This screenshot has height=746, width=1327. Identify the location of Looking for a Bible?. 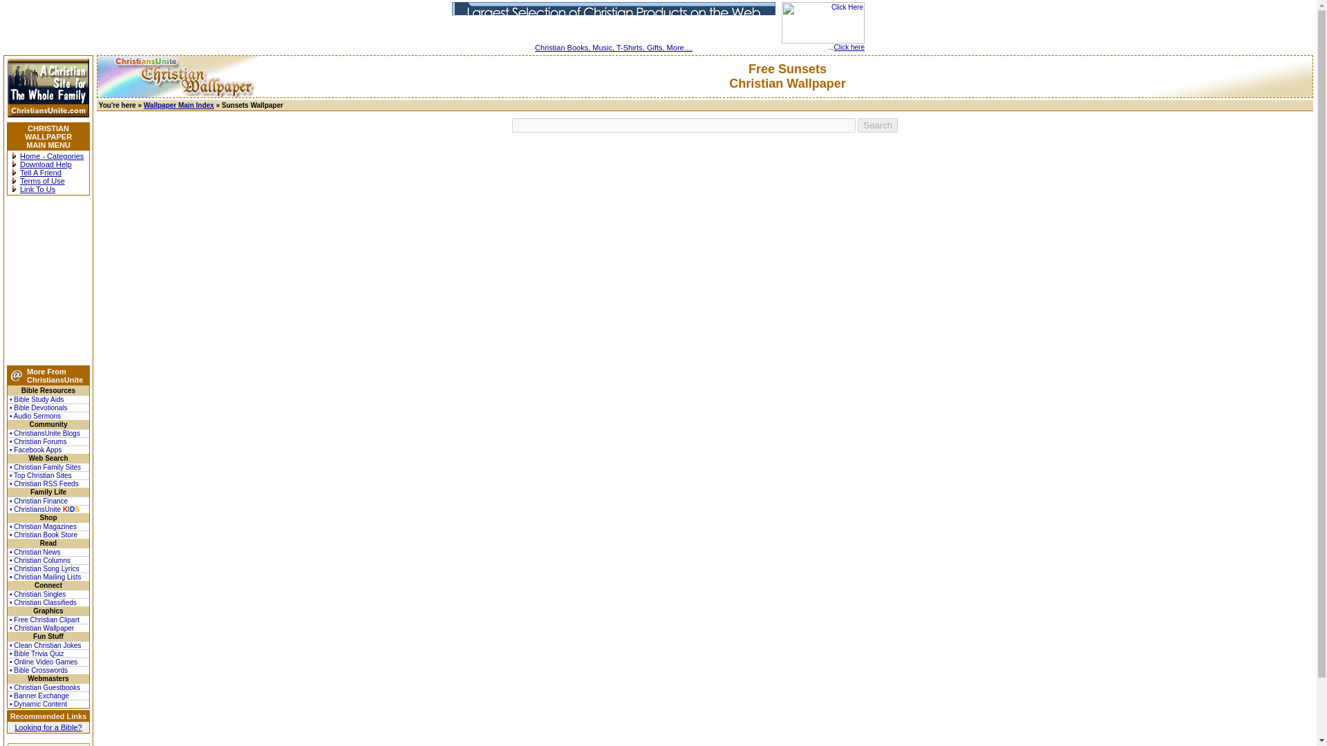
(48, 727).